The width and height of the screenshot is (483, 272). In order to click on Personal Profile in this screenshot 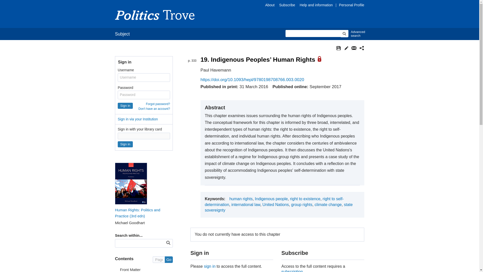, I will do `click(351, 5)`.